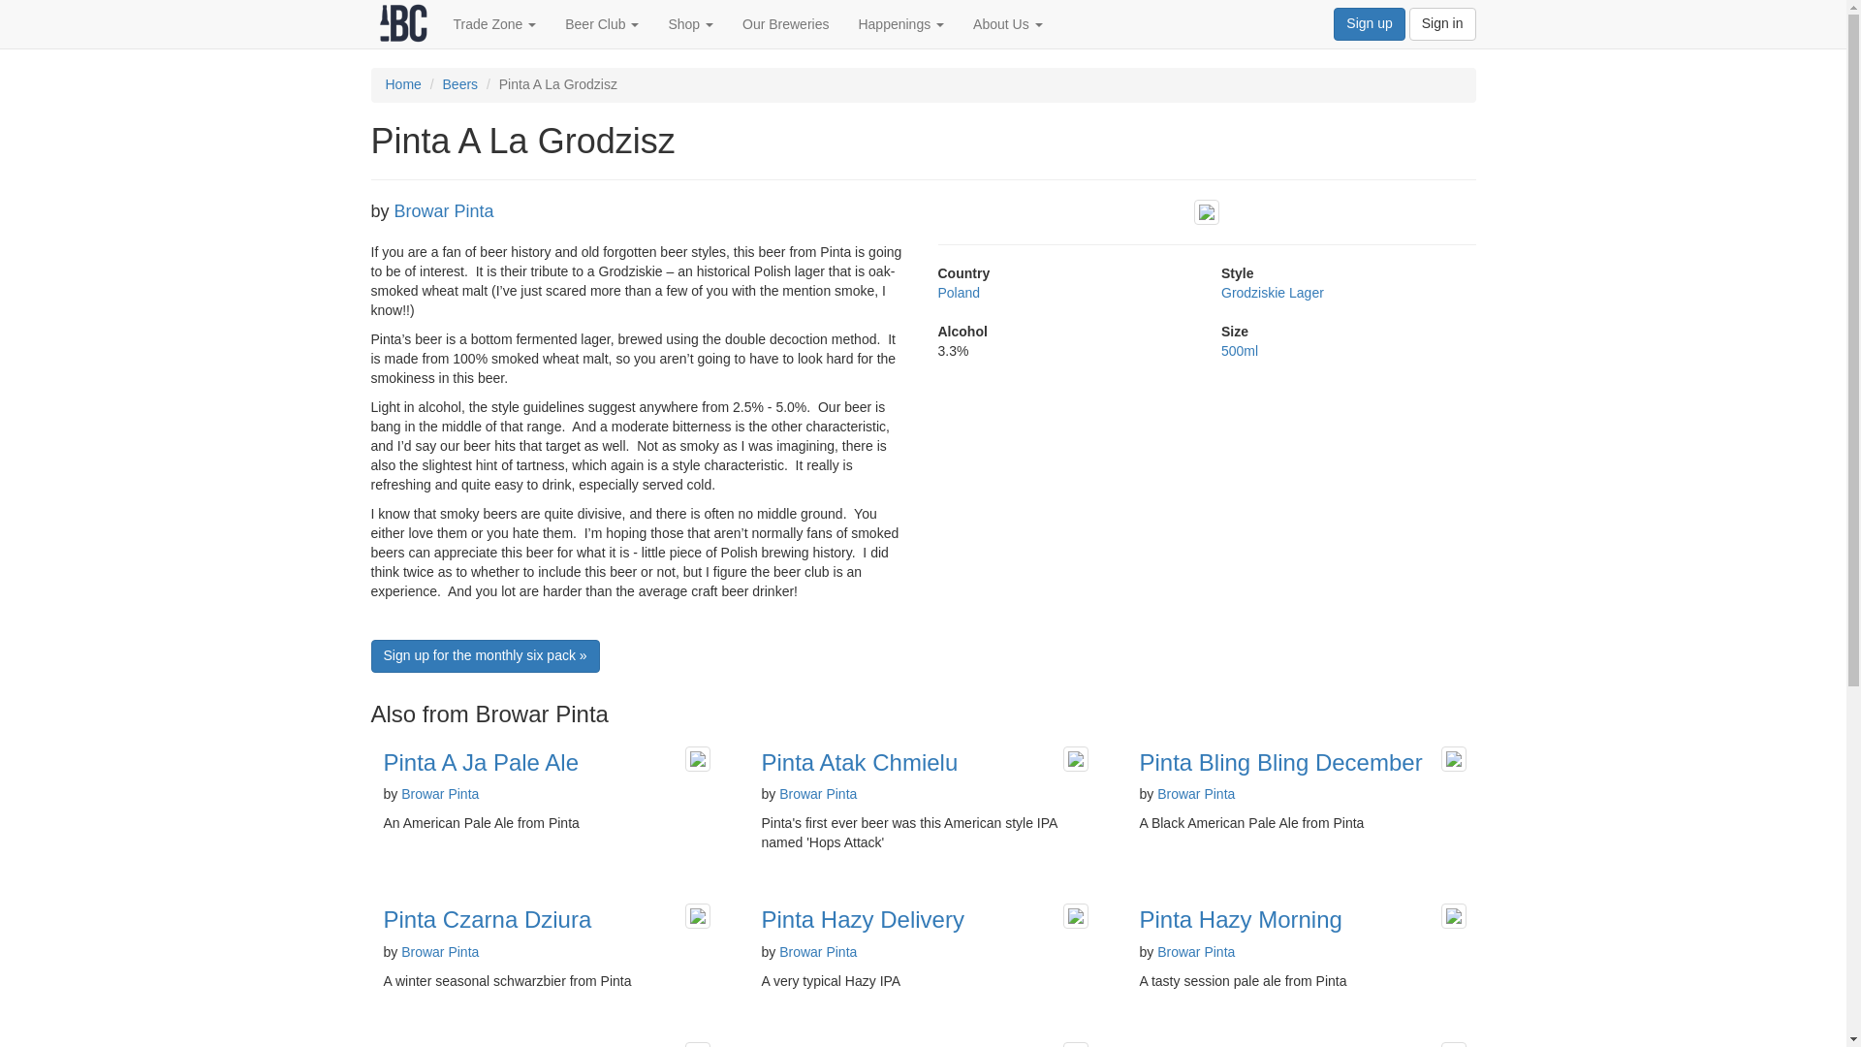 The height and width of the screenshot is (1047, 1861). I want to click on Browar Pinta, so click(440, 794).